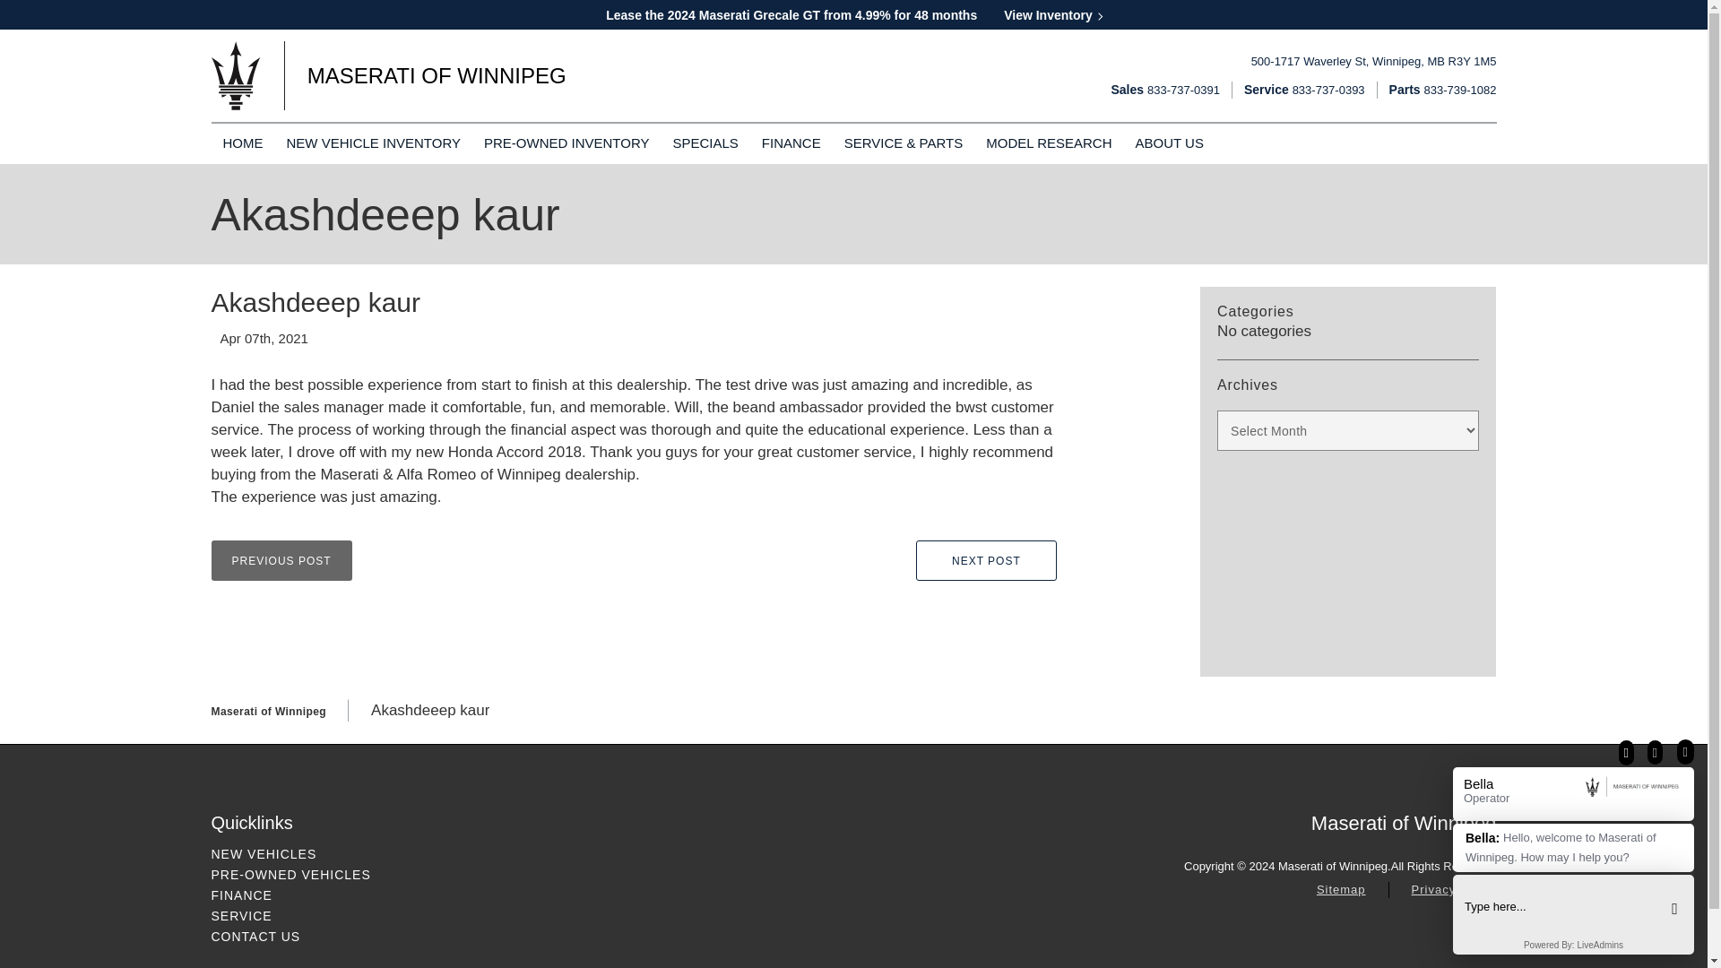 This screenshot has height=968, width=1721. What do you see at coordinates (1443, 90) in the screenshot?
I see `Parts 833-739-1082` at bounding box center [1443, 90].